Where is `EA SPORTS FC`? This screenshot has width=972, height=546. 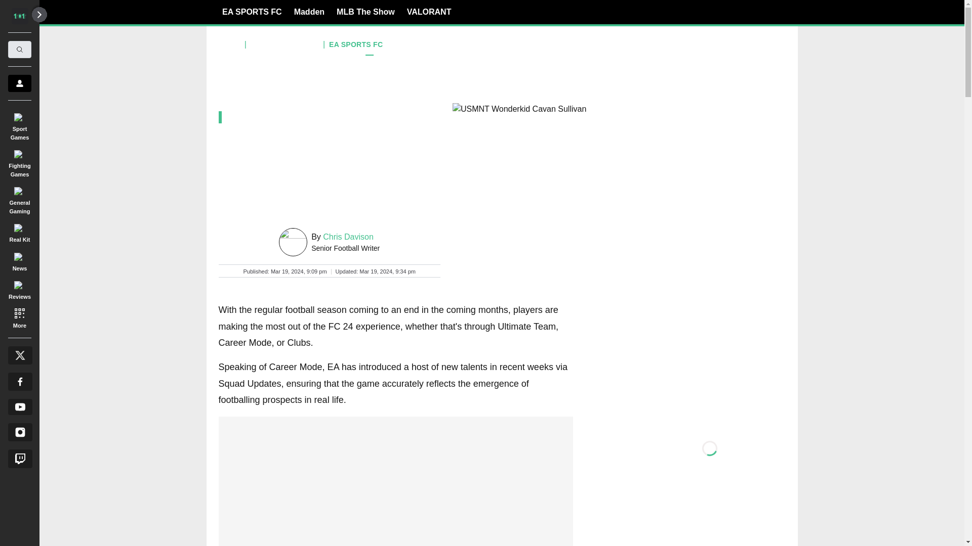
EA SPORTS FC is located at coordinates (252, 12).